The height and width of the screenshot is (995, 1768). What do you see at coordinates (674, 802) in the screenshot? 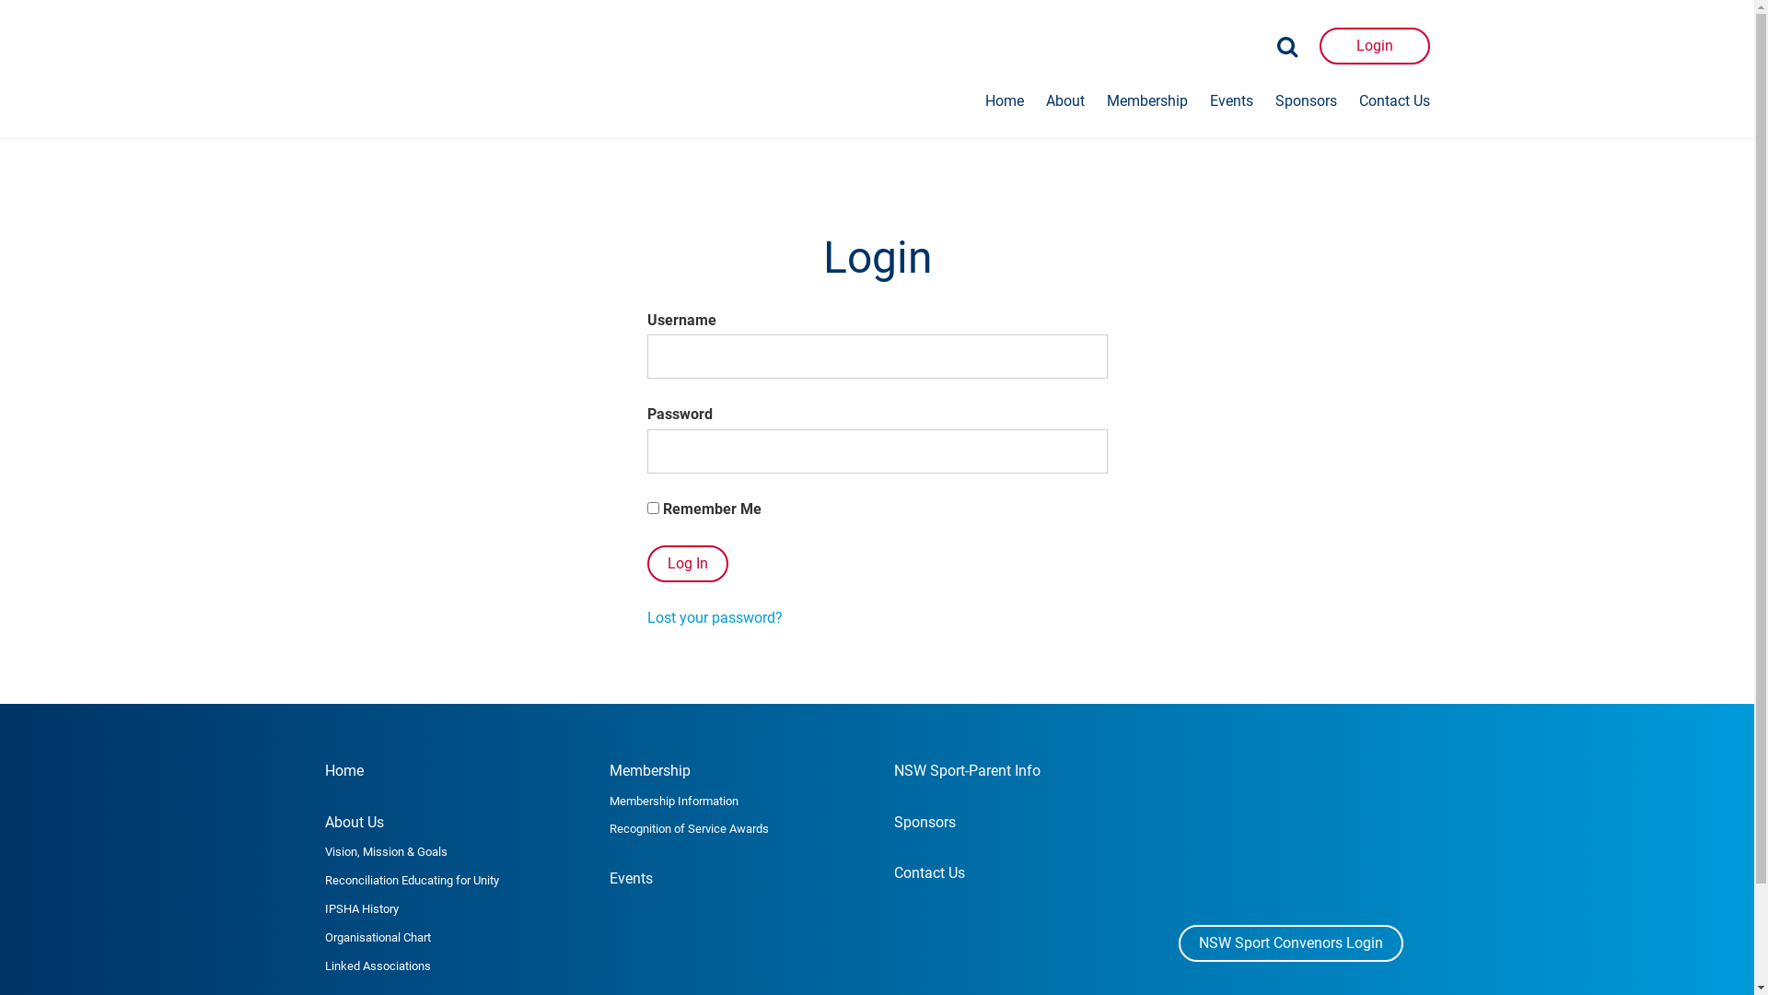
I see `Membership Information` at bounding box center [674, 802].